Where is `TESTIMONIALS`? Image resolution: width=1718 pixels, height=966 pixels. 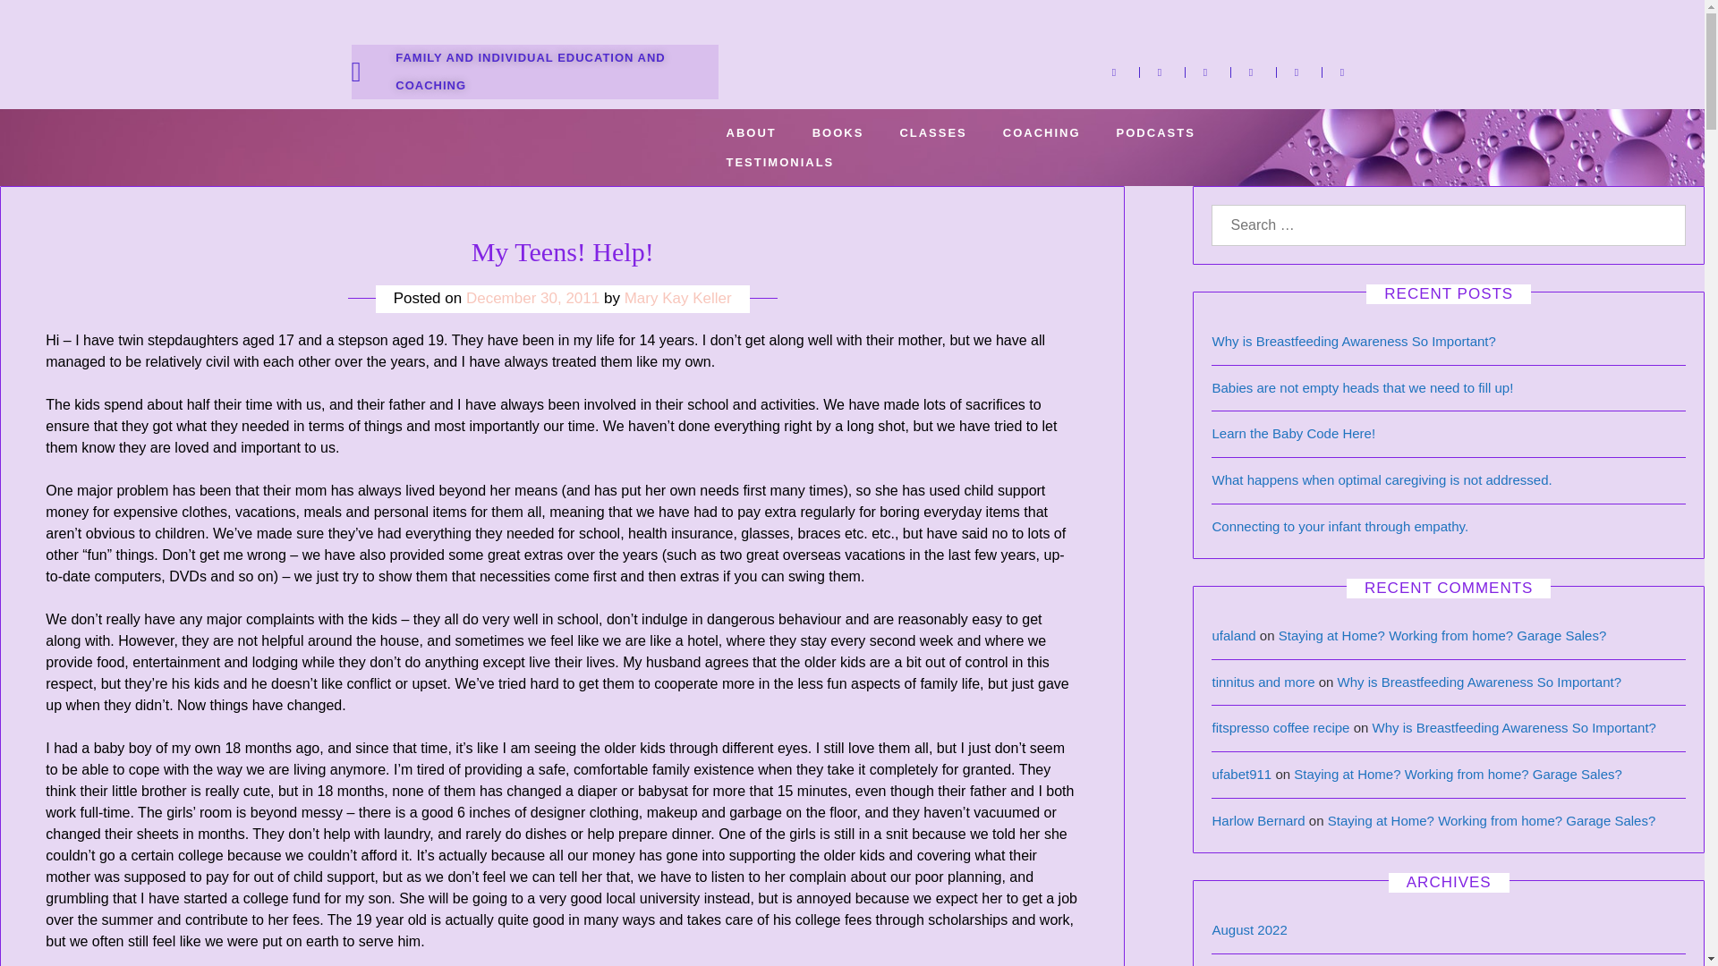
TESTIMONIALS is located at coordinates (780, 162).